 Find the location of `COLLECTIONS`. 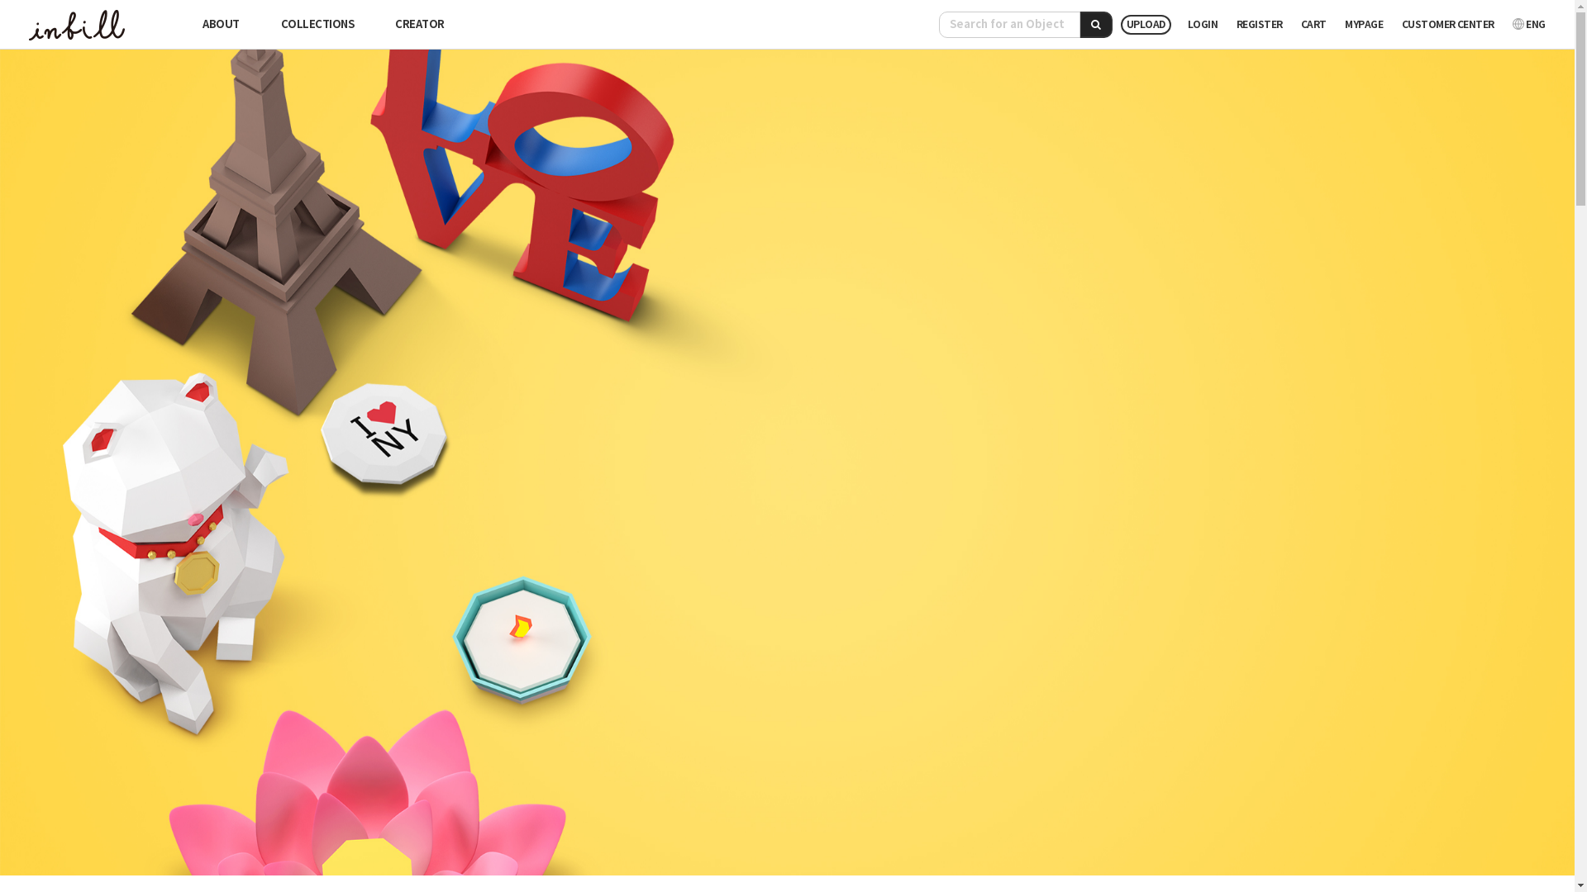

COLLECTIONS is located at coordinates (317, 25).